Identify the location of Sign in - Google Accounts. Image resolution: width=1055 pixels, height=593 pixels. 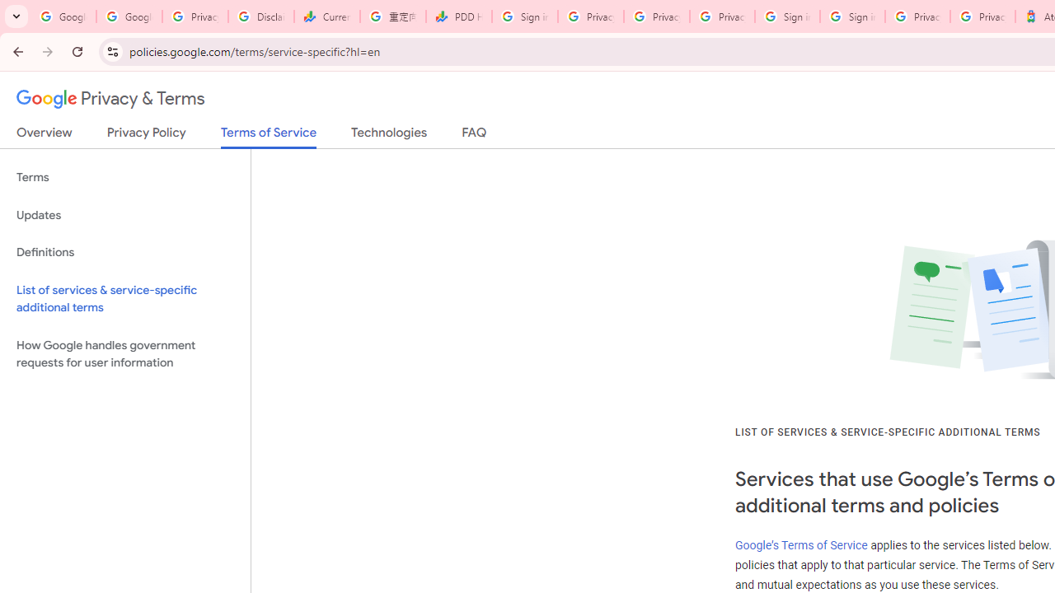
(852, 16).